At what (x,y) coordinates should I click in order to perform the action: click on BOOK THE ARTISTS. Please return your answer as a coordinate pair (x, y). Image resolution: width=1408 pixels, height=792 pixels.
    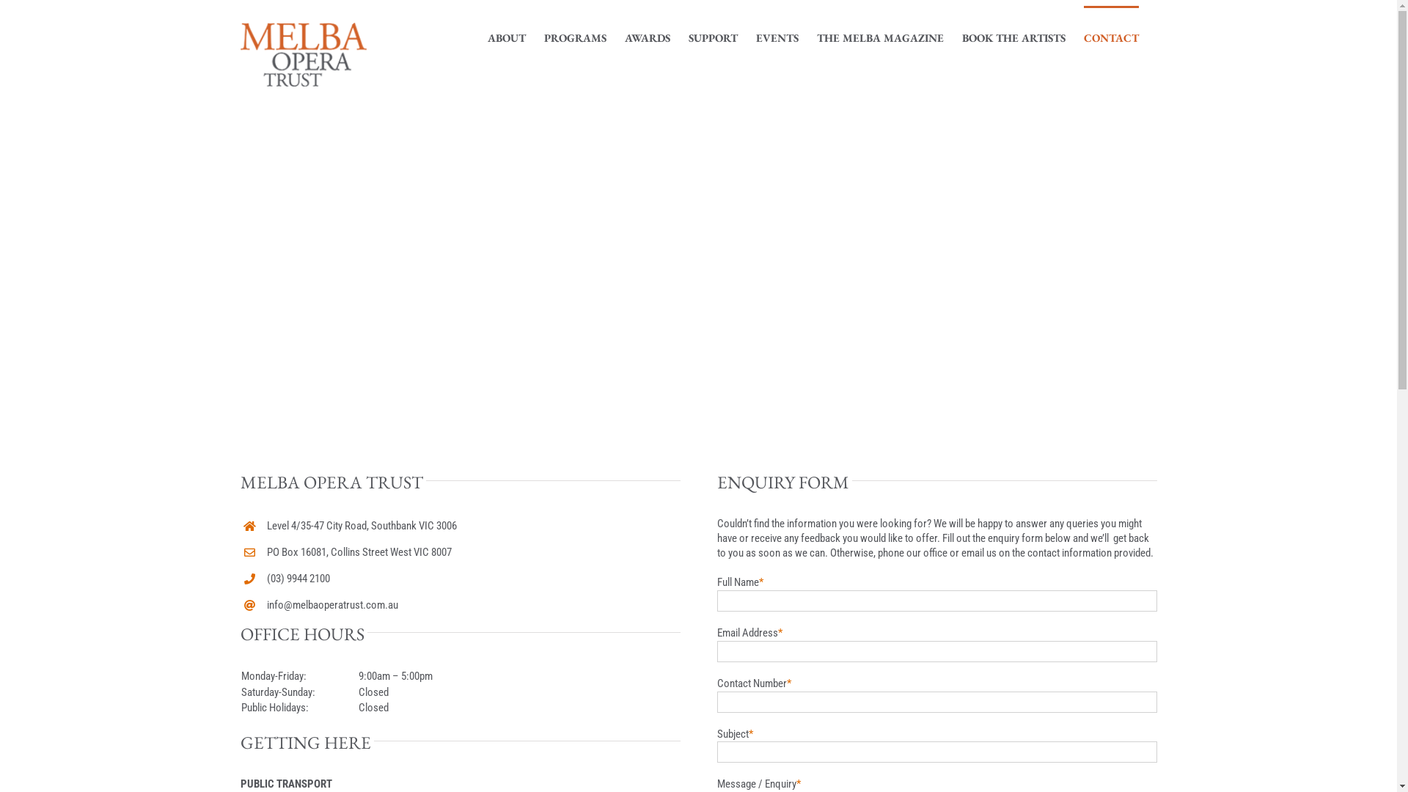
    Looking at the image, I should click on (1013, 37).